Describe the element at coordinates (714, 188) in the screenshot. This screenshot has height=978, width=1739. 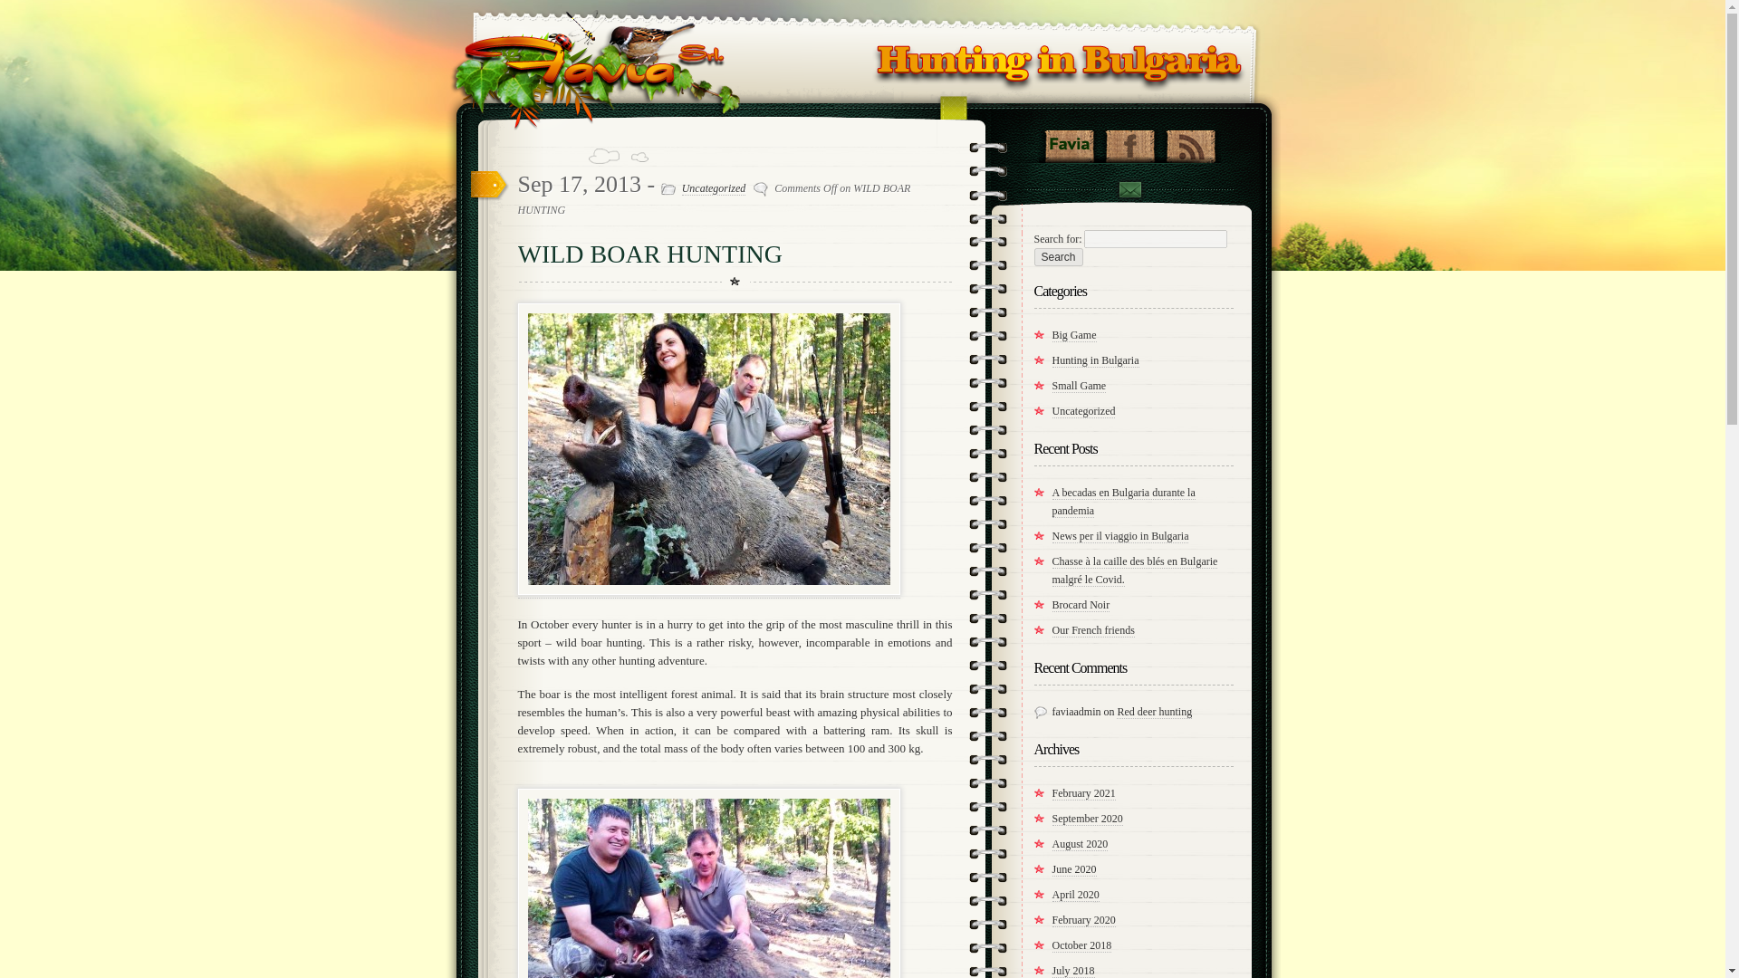
I see `Uncategorized` at that location.